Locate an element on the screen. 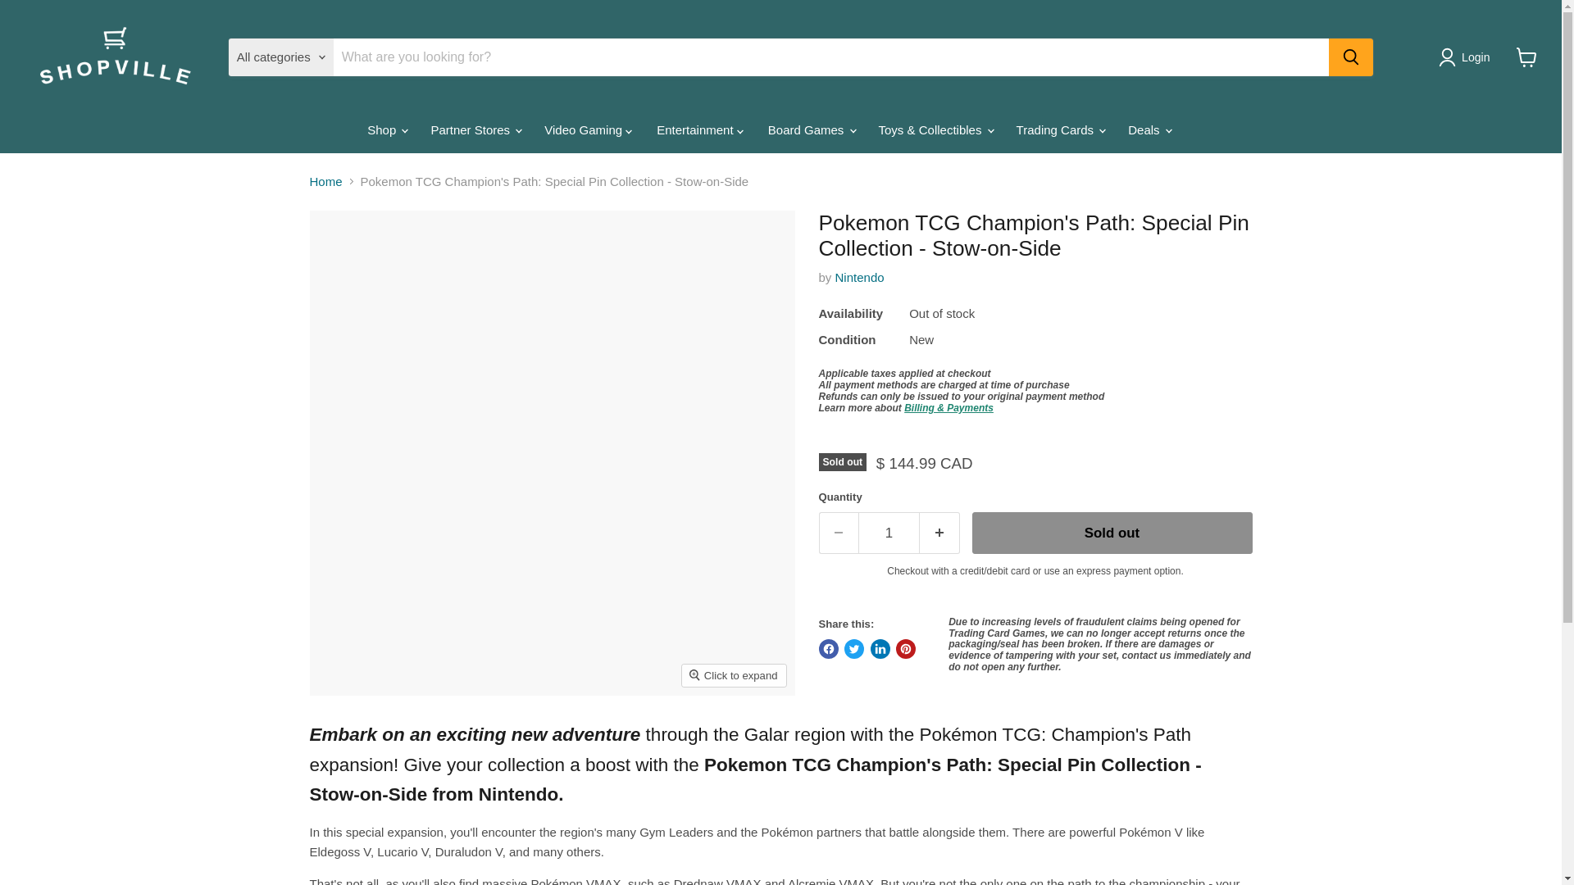 Image resolution: width=1574 pixels, height=885 pixels. 1 is located at coordinates (889, 533).